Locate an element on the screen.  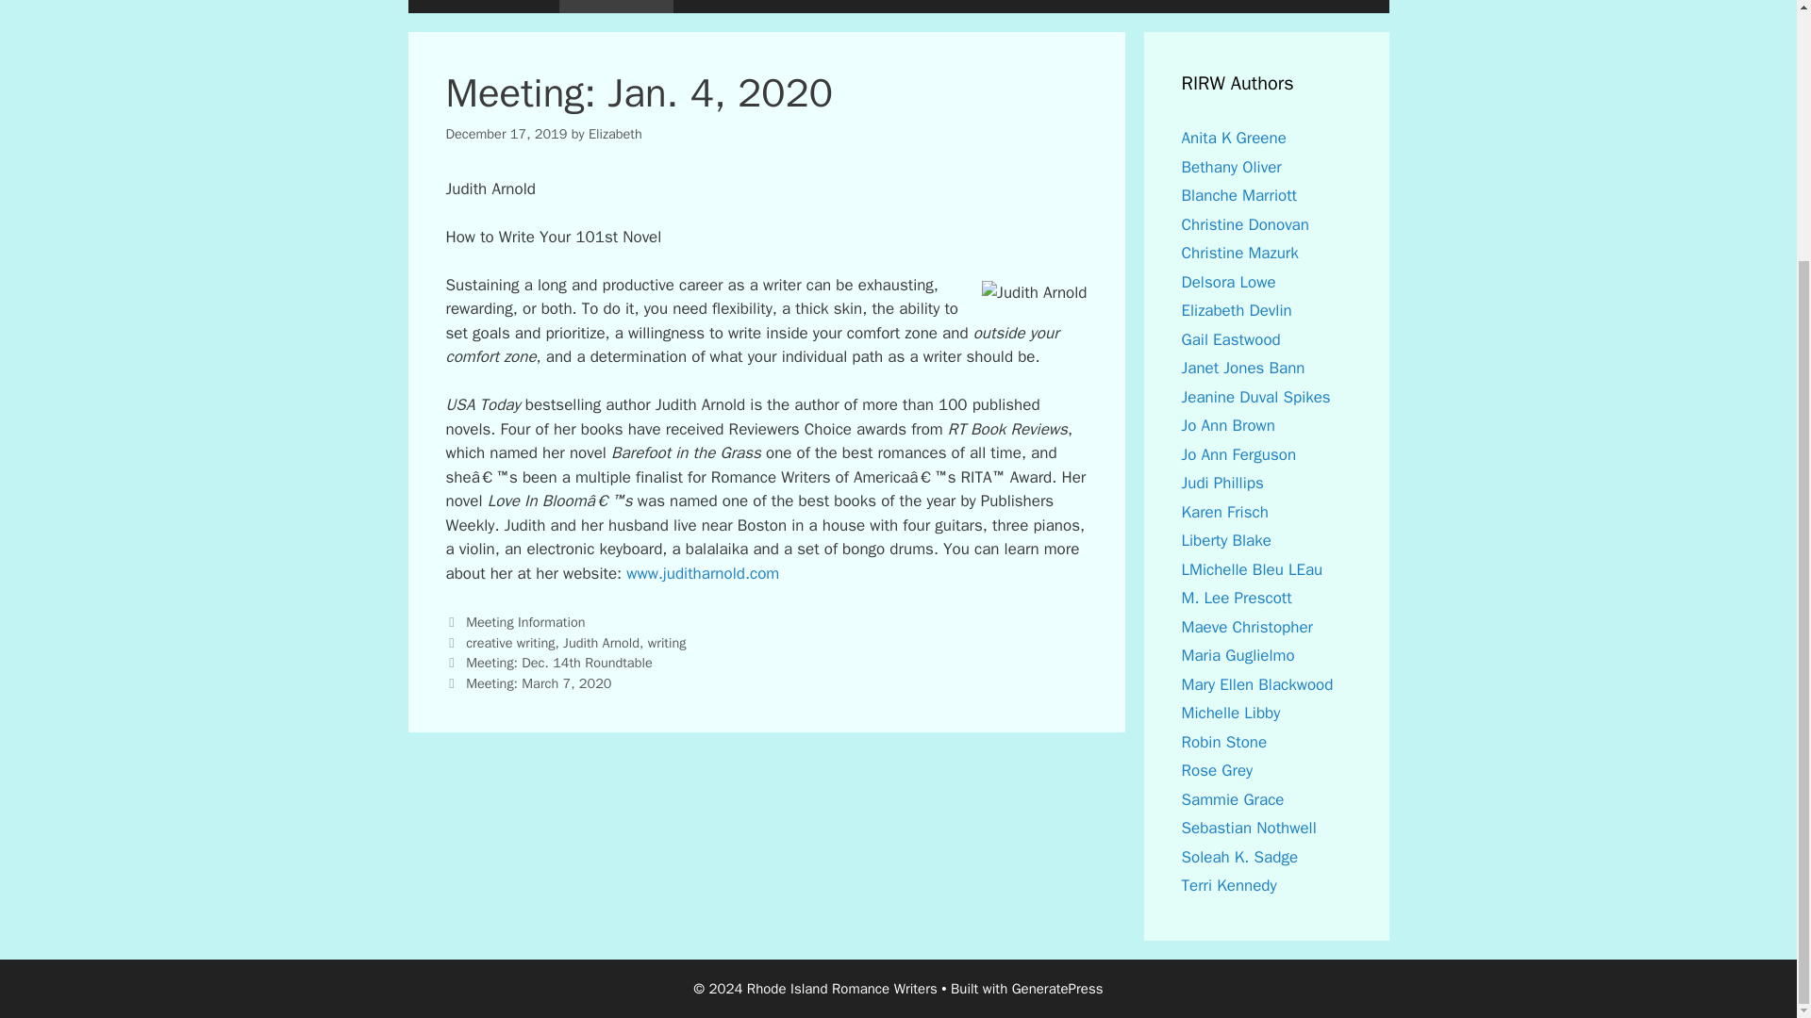
Meeting Info is located at coordinates (617, 7).